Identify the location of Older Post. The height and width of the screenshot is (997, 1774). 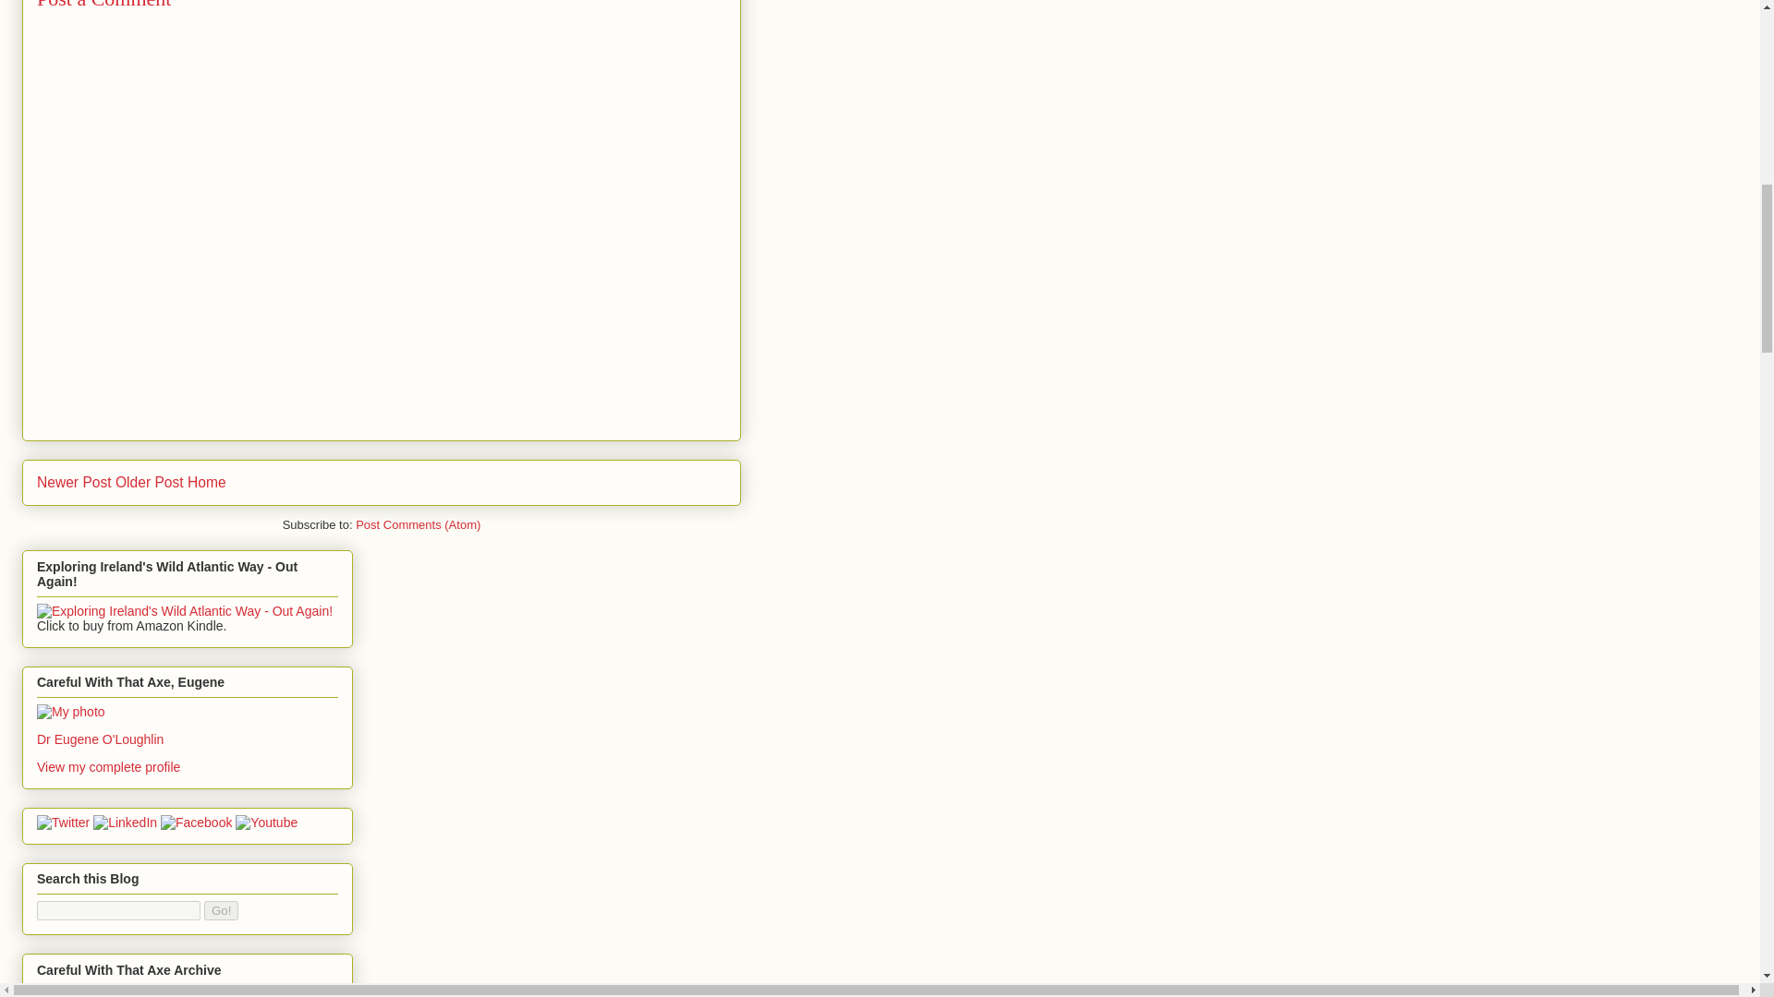
(150, 482).